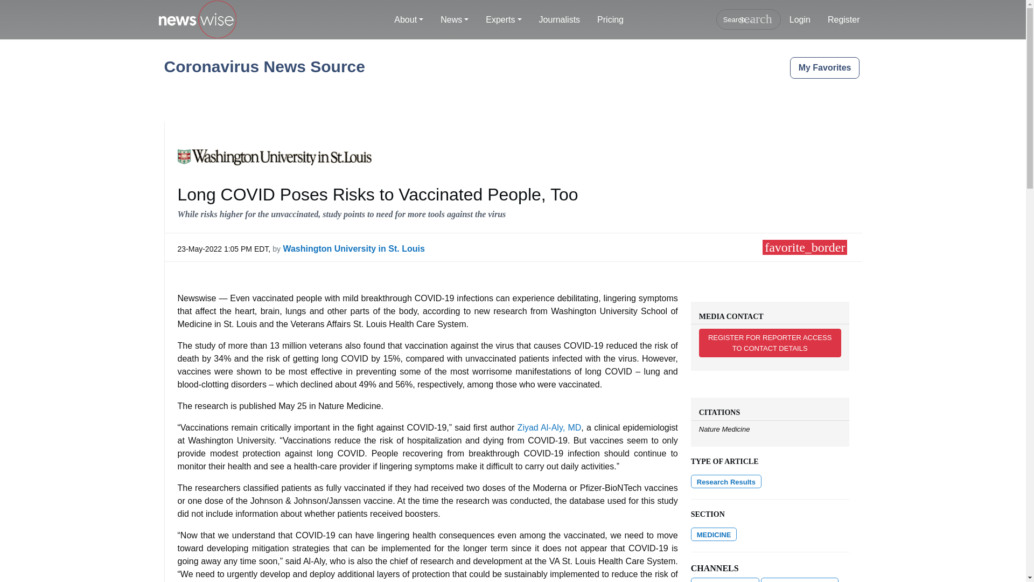 This screenshot has width=1034, height=582. What do you see at coordinates (726, 482) in the screenshot?
I see `Research Results` at bounding box center [726, 482].